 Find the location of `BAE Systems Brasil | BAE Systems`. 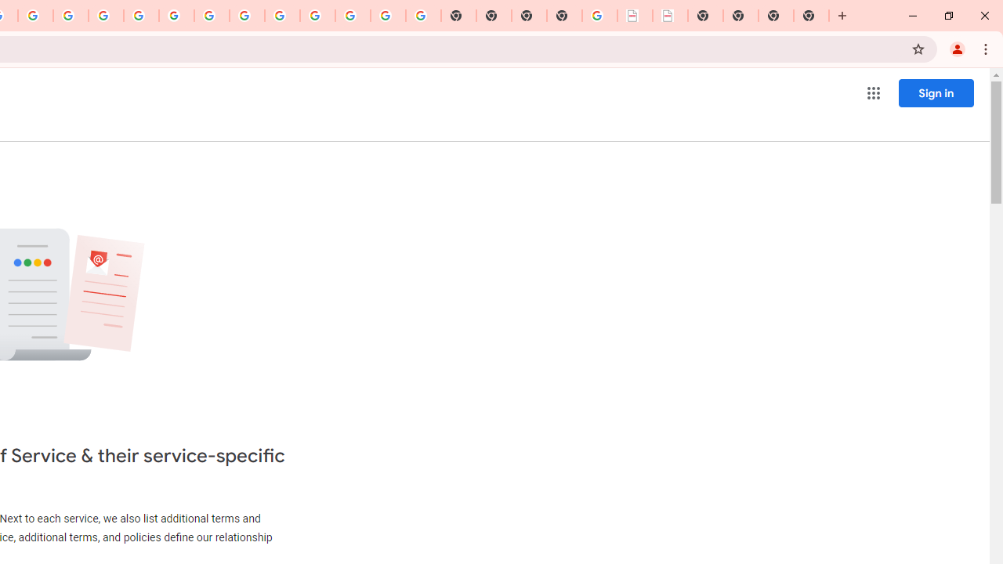

BAE Systems Brasil | BAE Systems is located at coordinates (671, 16).